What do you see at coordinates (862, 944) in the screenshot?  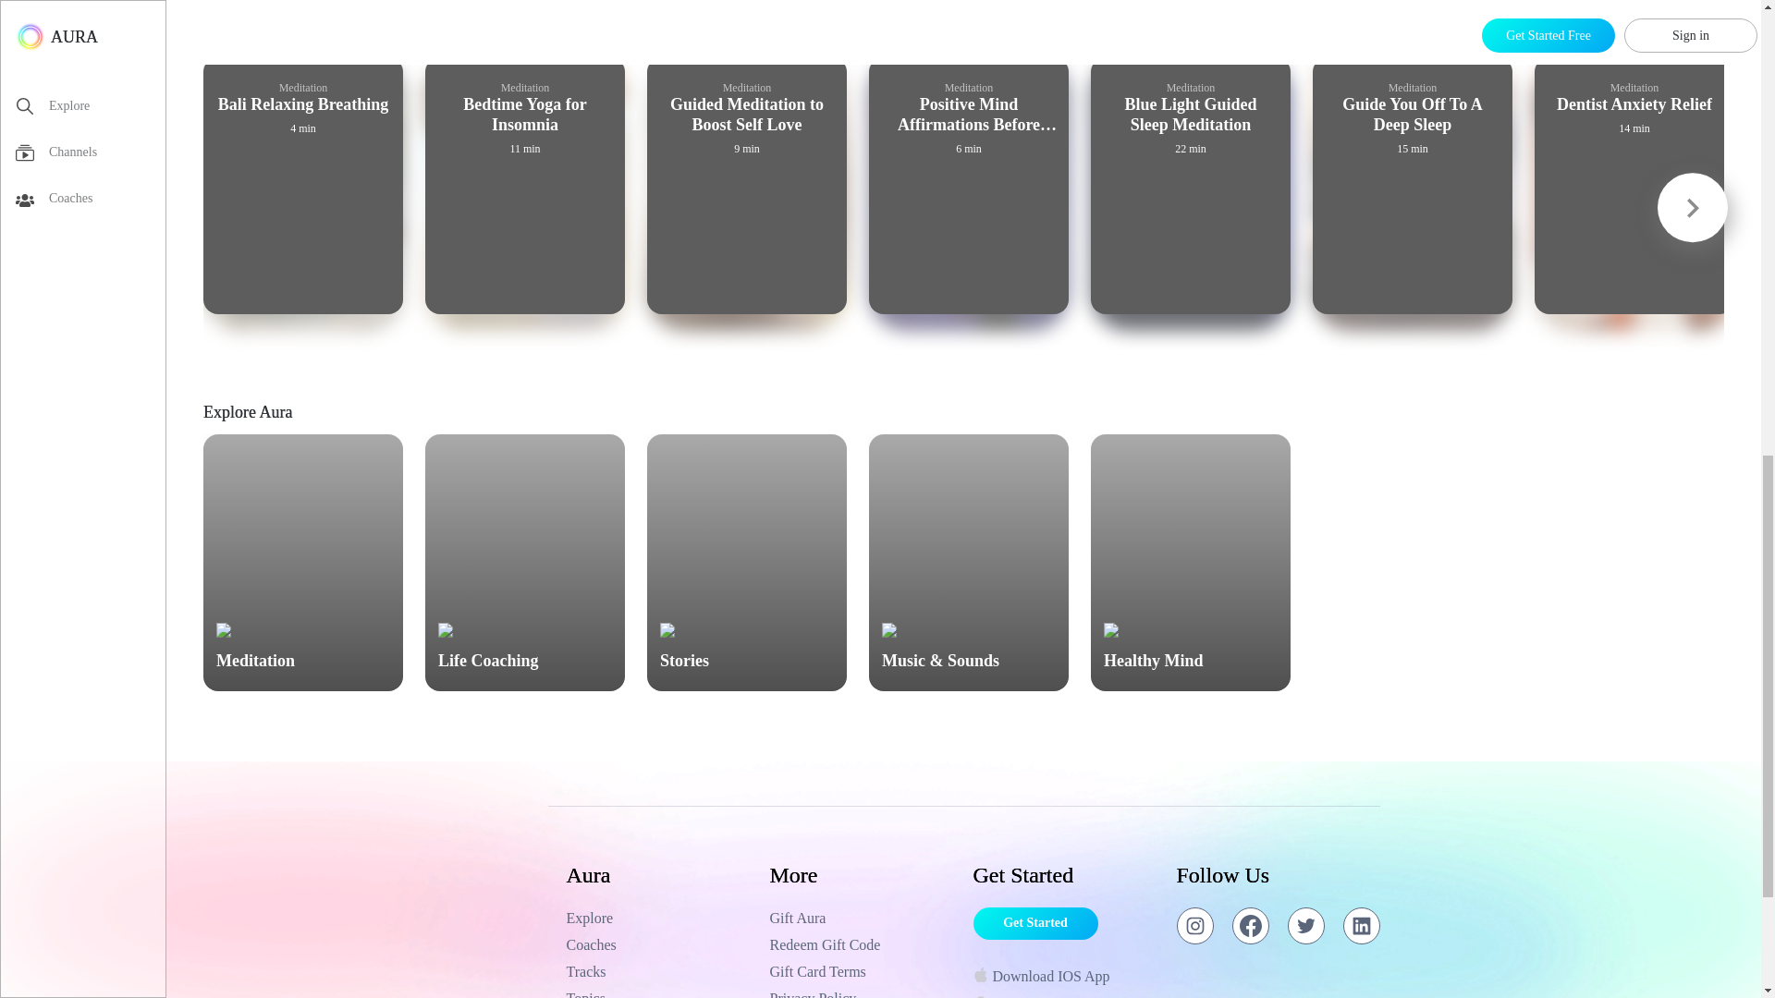 I see `Redeem Gift Code` at bounding box center [862, 944].